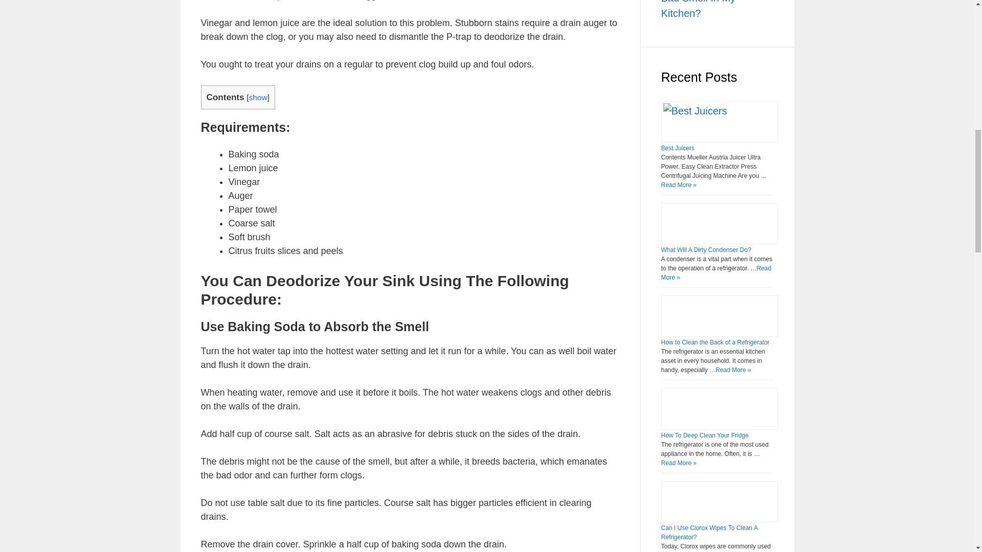 This screenshot has width=982, height=552. Describe the element at coordinates (712, 9) in the screenshot. I see `How Do I Get Rid Of A Bad Smell In My Kitchen?` at that location.